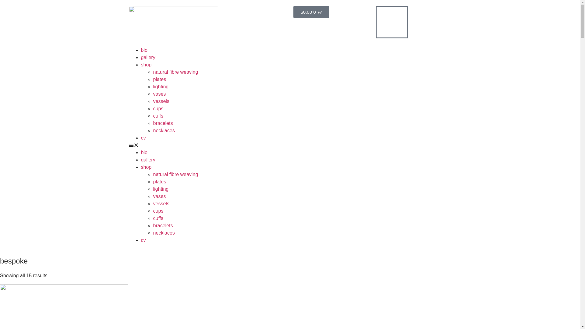 The height and width of the screenshot is (329, 585). What do you see at coordinates (158, 218) in the screenshot?
I see `cuffs` at bounding box center [158, 218].